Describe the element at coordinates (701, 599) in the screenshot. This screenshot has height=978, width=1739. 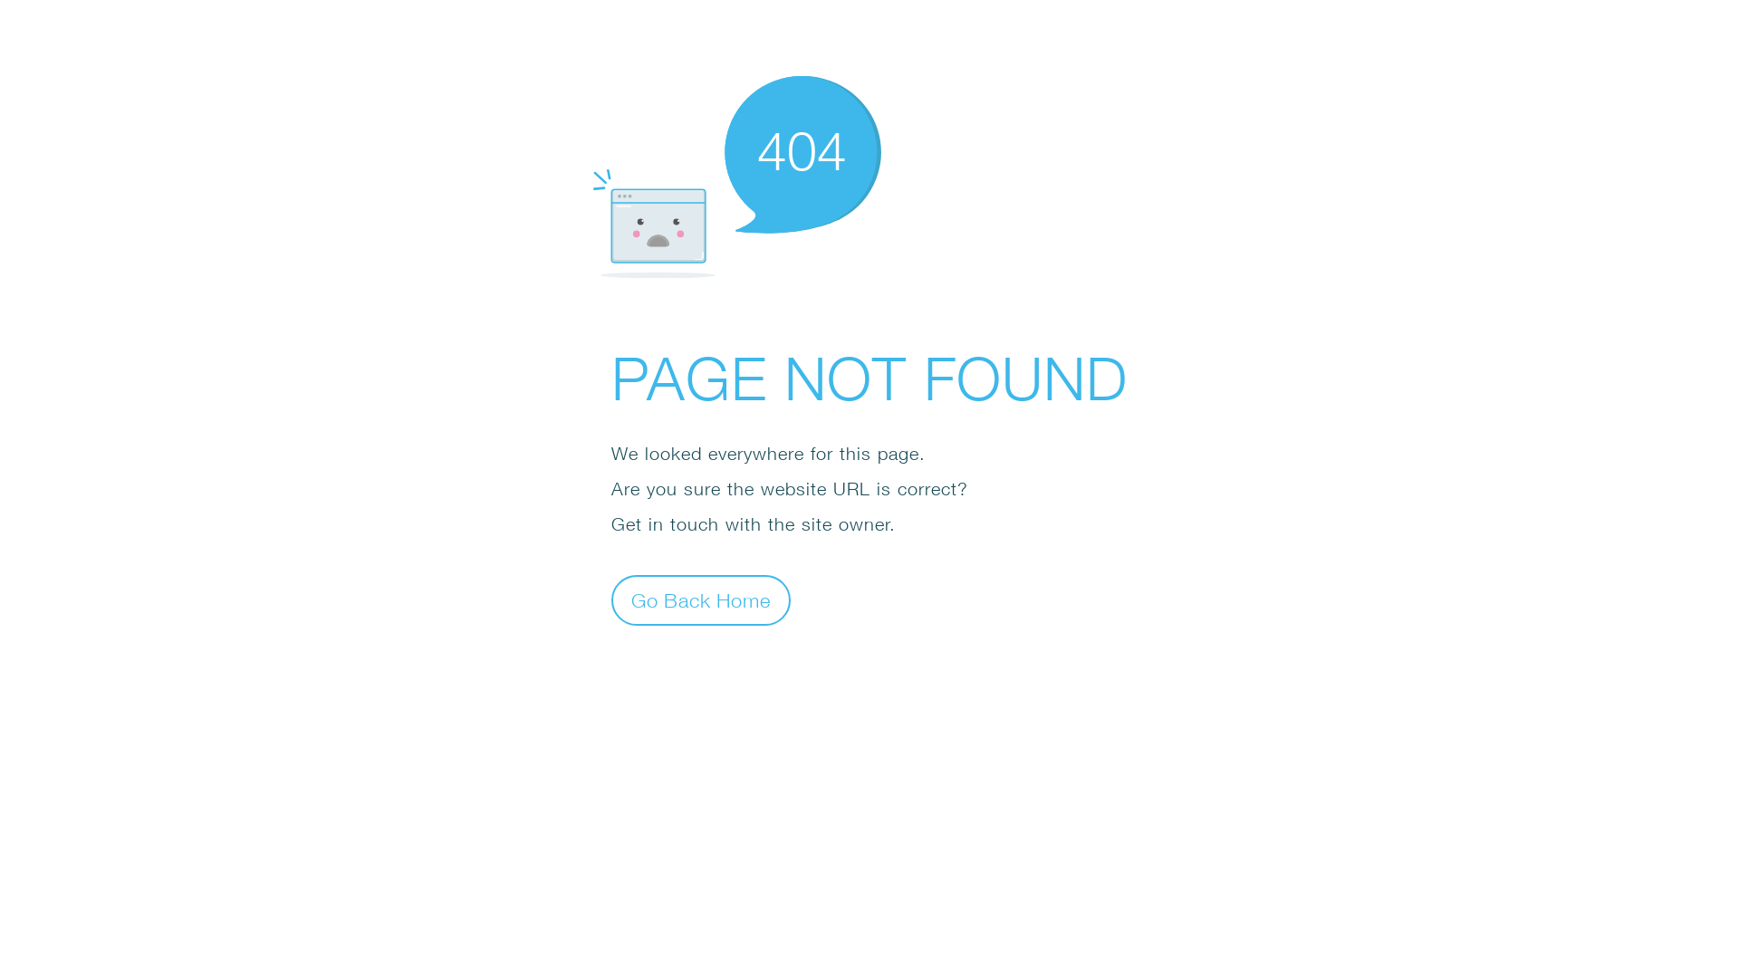
I see `Go Back Home` at that location.